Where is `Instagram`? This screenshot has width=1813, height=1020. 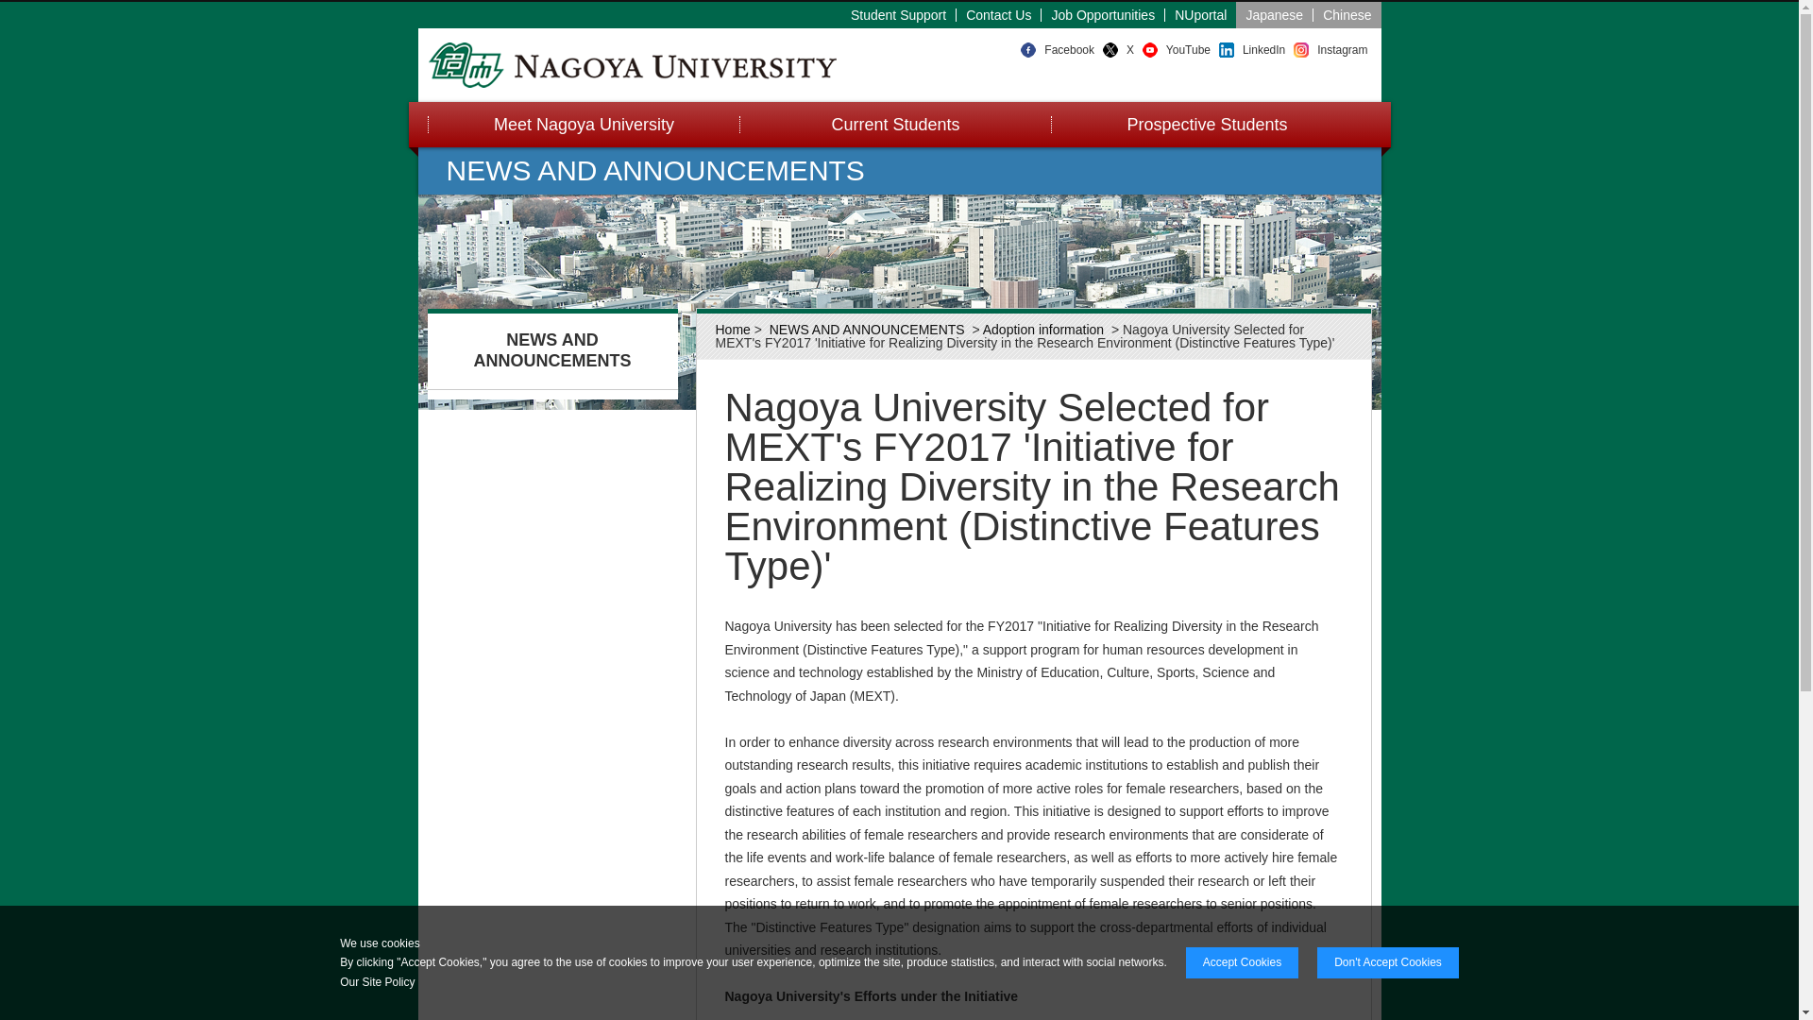 Instagram is located at coordinates (1342, 50).